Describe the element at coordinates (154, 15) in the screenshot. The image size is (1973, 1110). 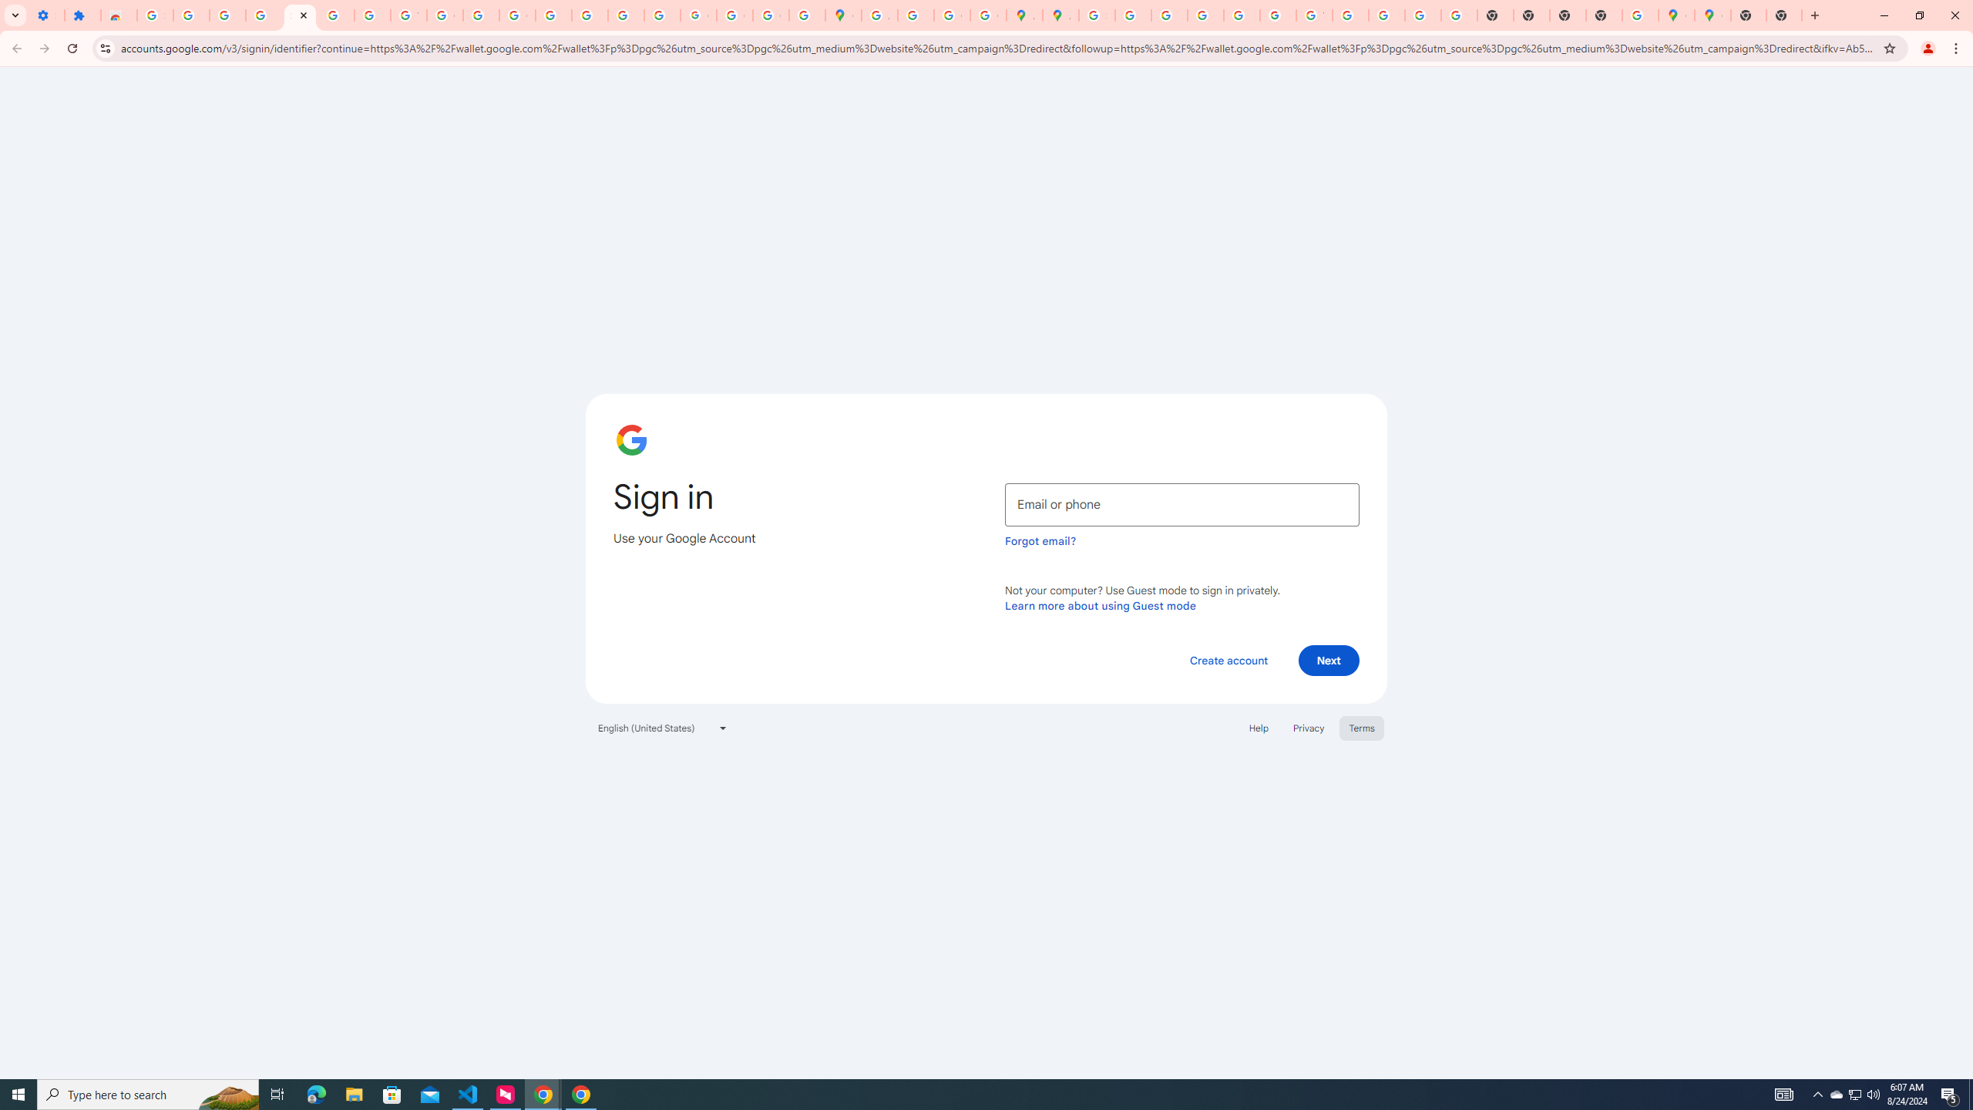
I see `Sign in - Google Accounts` at that location.